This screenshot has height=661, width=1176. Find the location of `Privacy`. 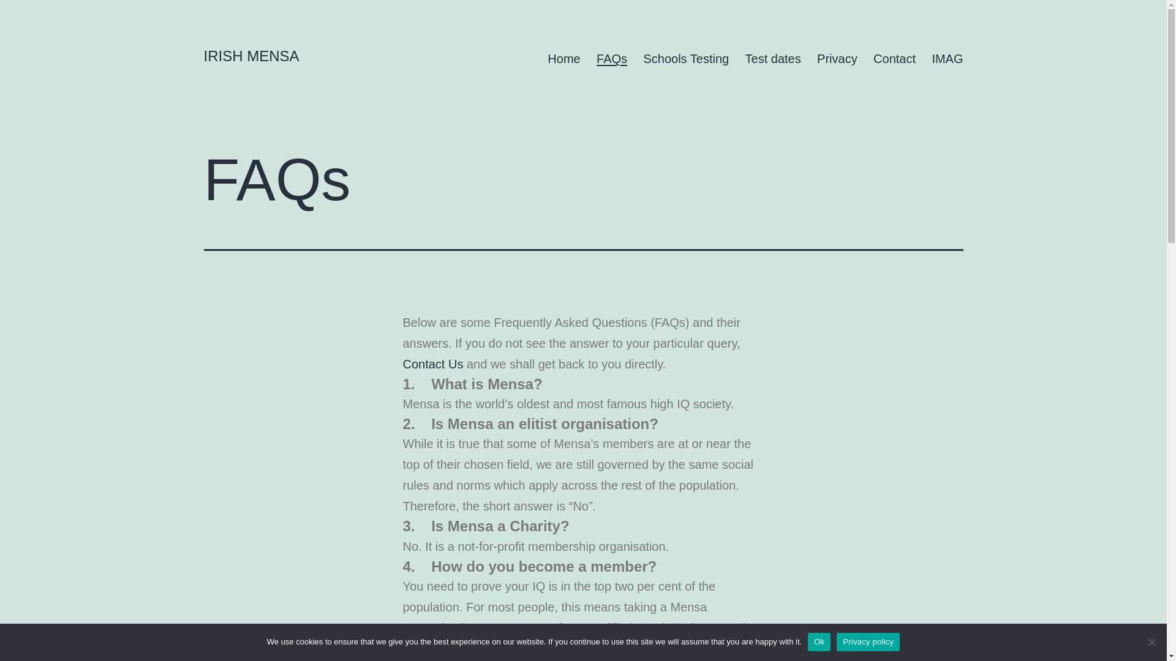

Privacy is located at coordinates (837, 59).